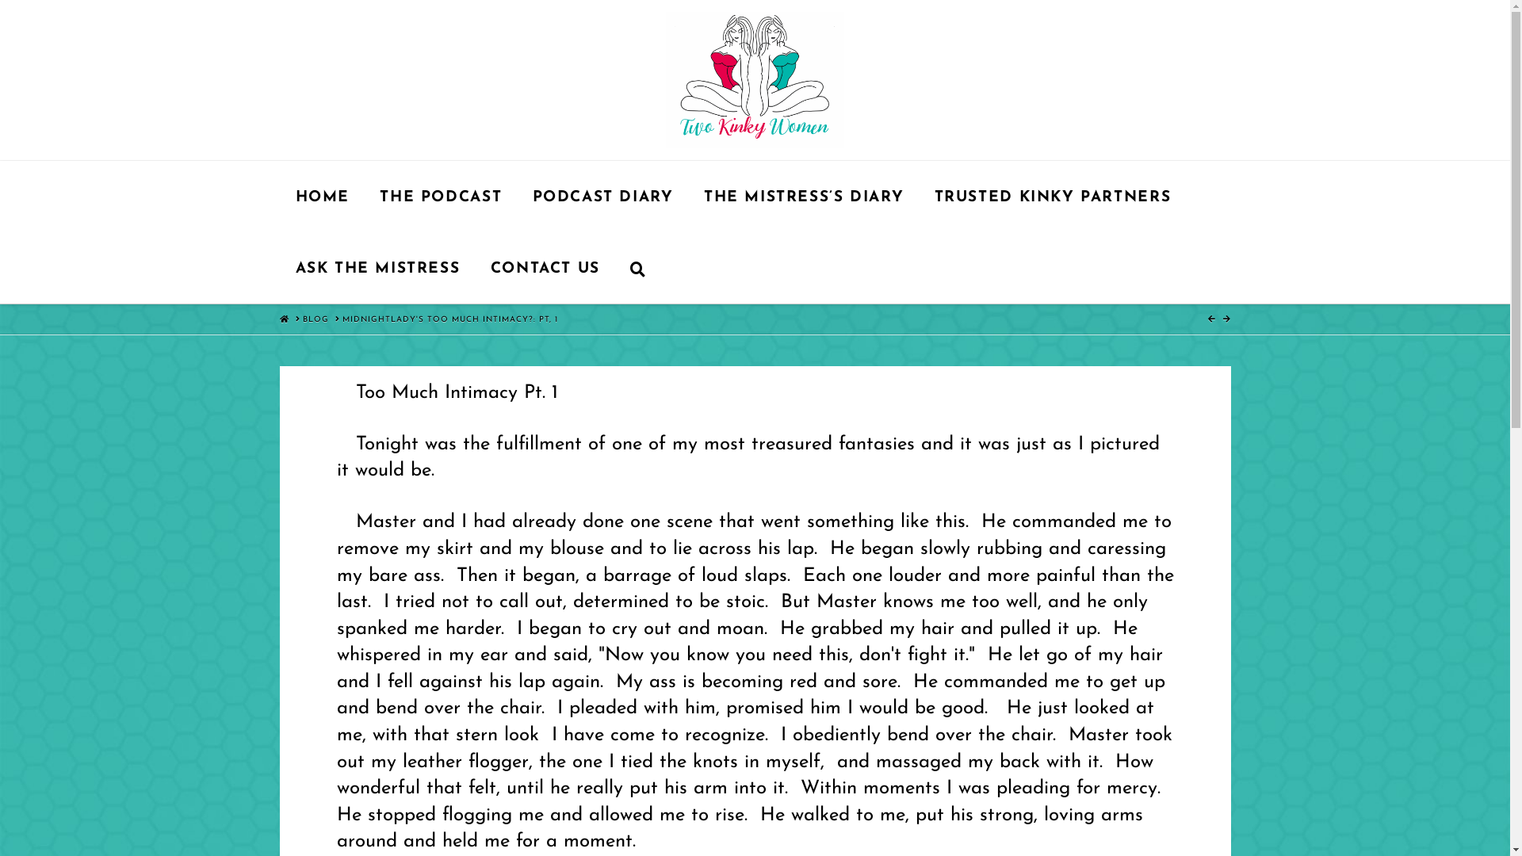 This screenshot has width=1522, height=856. What do you see at coordinates (545, 268) in the screenshot?
I see `CONTACT US` at bounding box center [545, 268].